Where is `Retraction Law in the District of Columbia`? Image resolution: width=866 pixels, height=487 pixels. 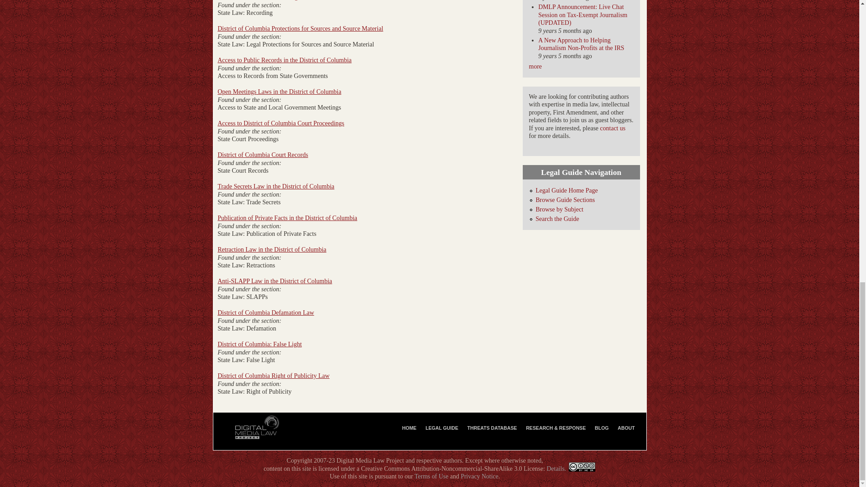
Retraction Law in the District of Columbia is located at coordinates (272, 249).